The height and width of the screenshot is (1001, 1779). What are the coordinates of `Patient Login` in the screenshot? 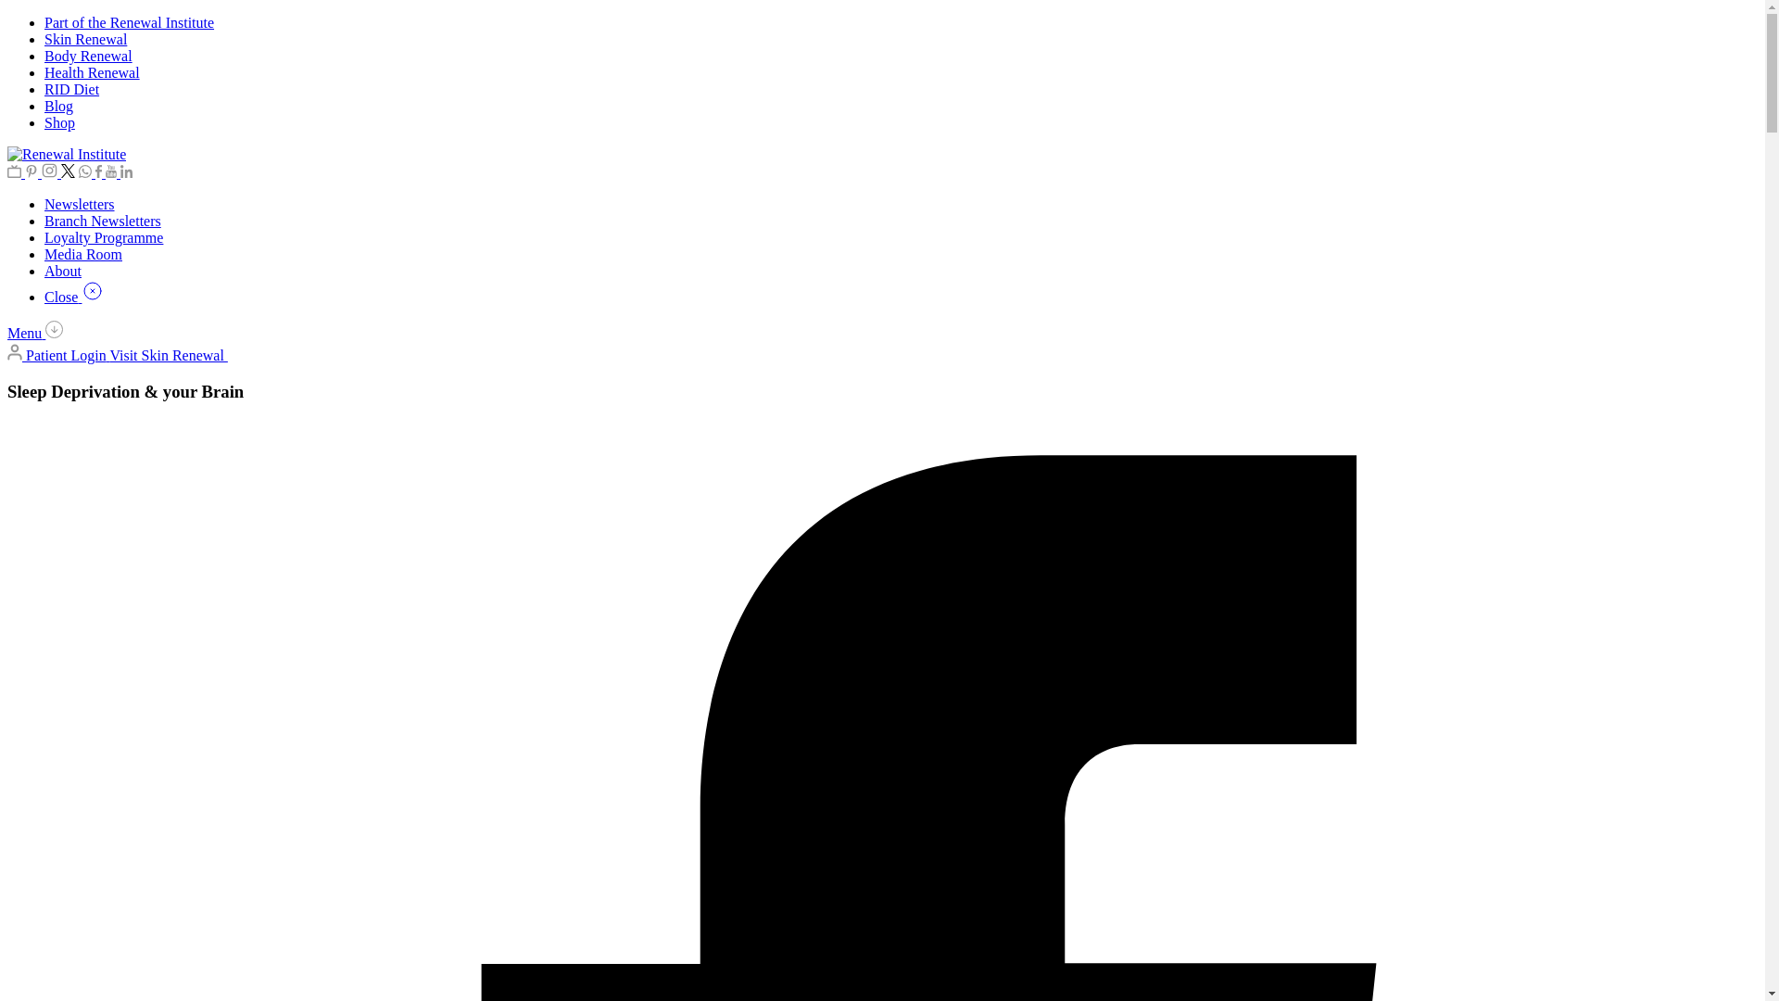 It's located at (57, 355).